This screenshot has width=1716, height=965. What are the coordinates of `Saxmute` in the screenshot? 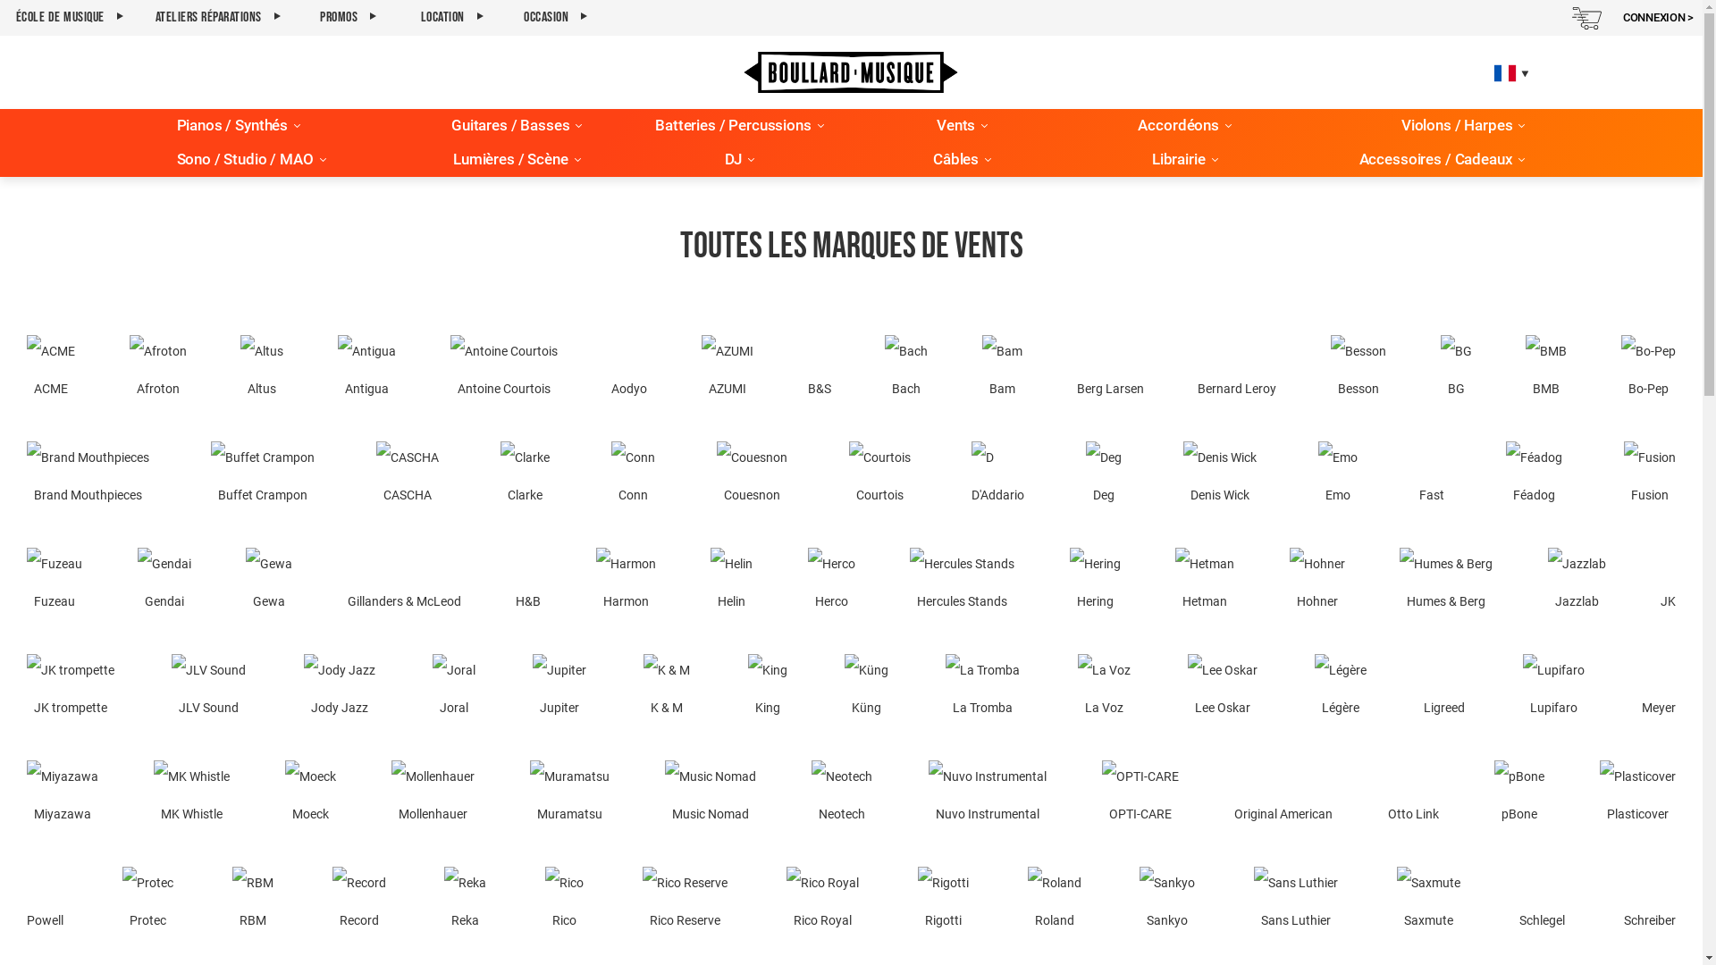 It's located at (1428, 902).